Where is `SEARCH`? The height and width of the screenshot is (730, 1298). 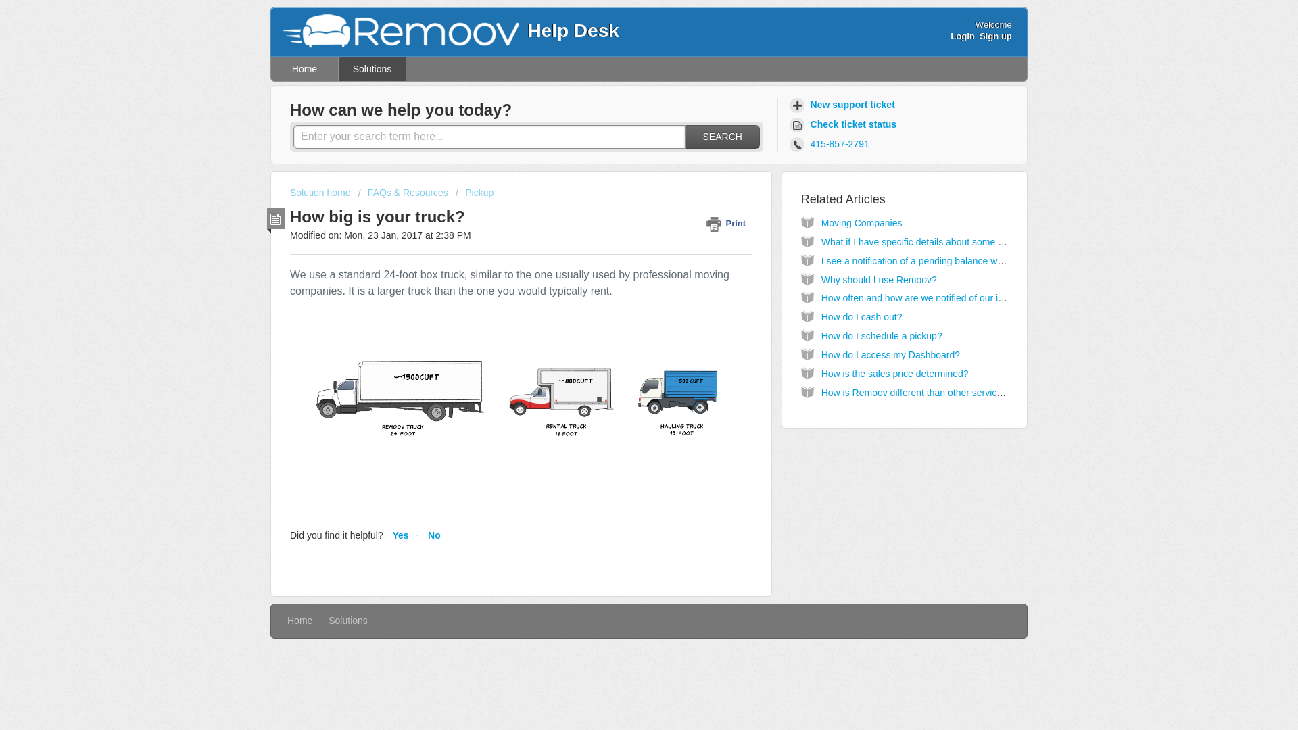
SEARCH is located at coordinates (722, 137).